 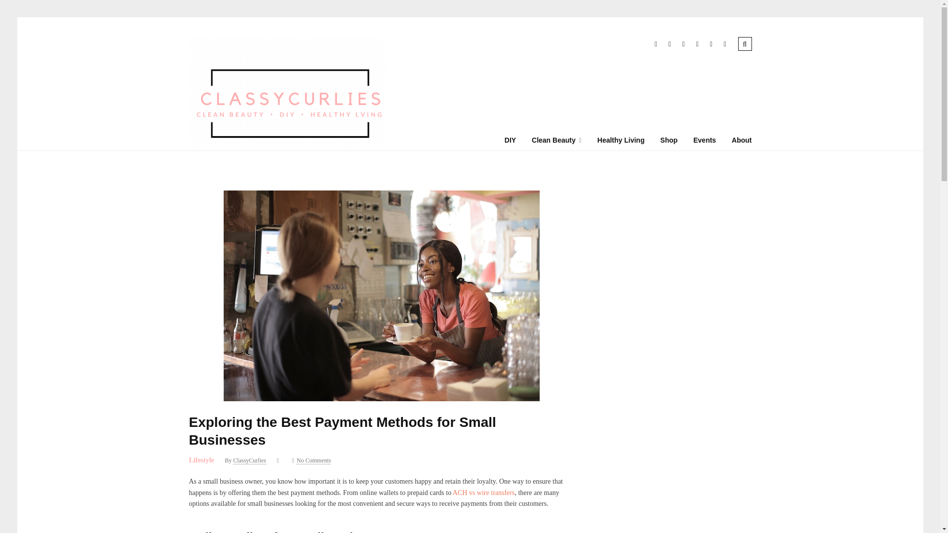 I want to click on Healthy Living, so click(x=621, y=140).